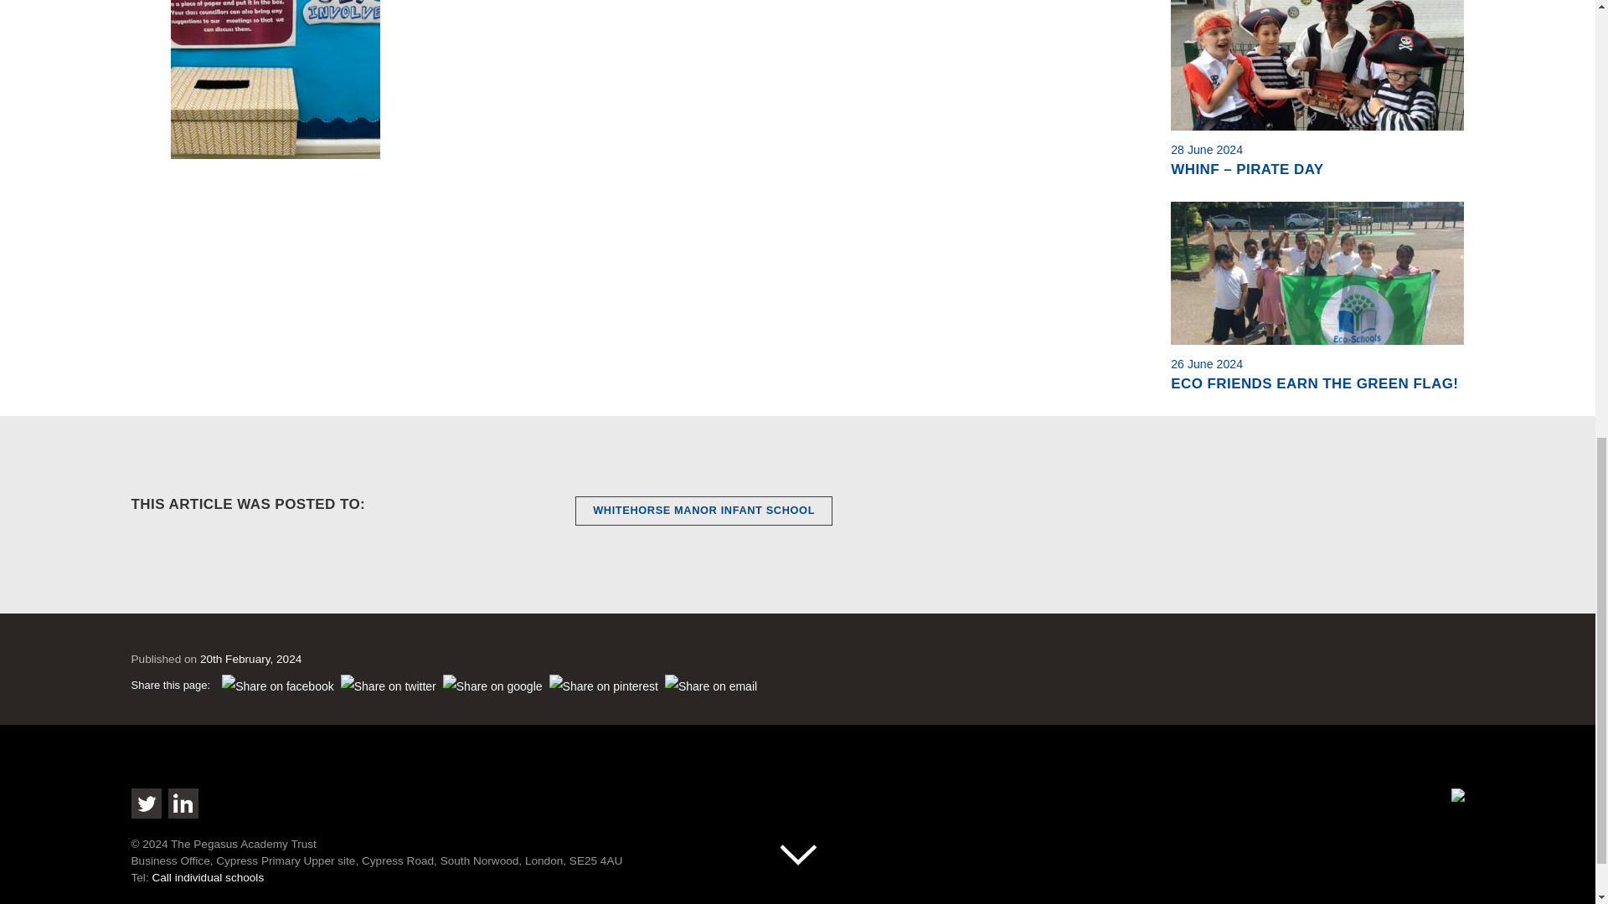 The height and width of the screenshot is (904, 1608). I want to click on twitter, so click(389, 686).